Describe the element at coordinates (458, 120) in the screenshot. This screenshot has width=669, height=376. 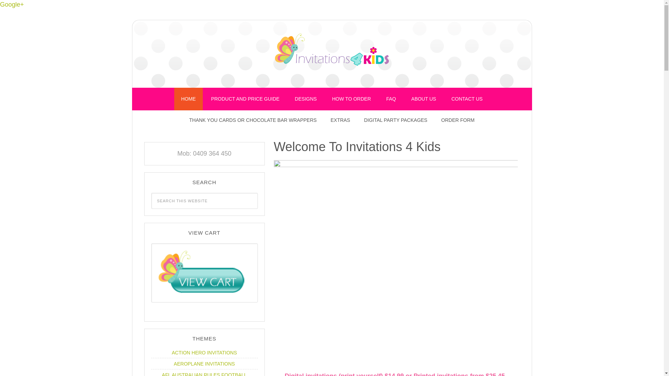
I see `ORDER FORM` at that location.